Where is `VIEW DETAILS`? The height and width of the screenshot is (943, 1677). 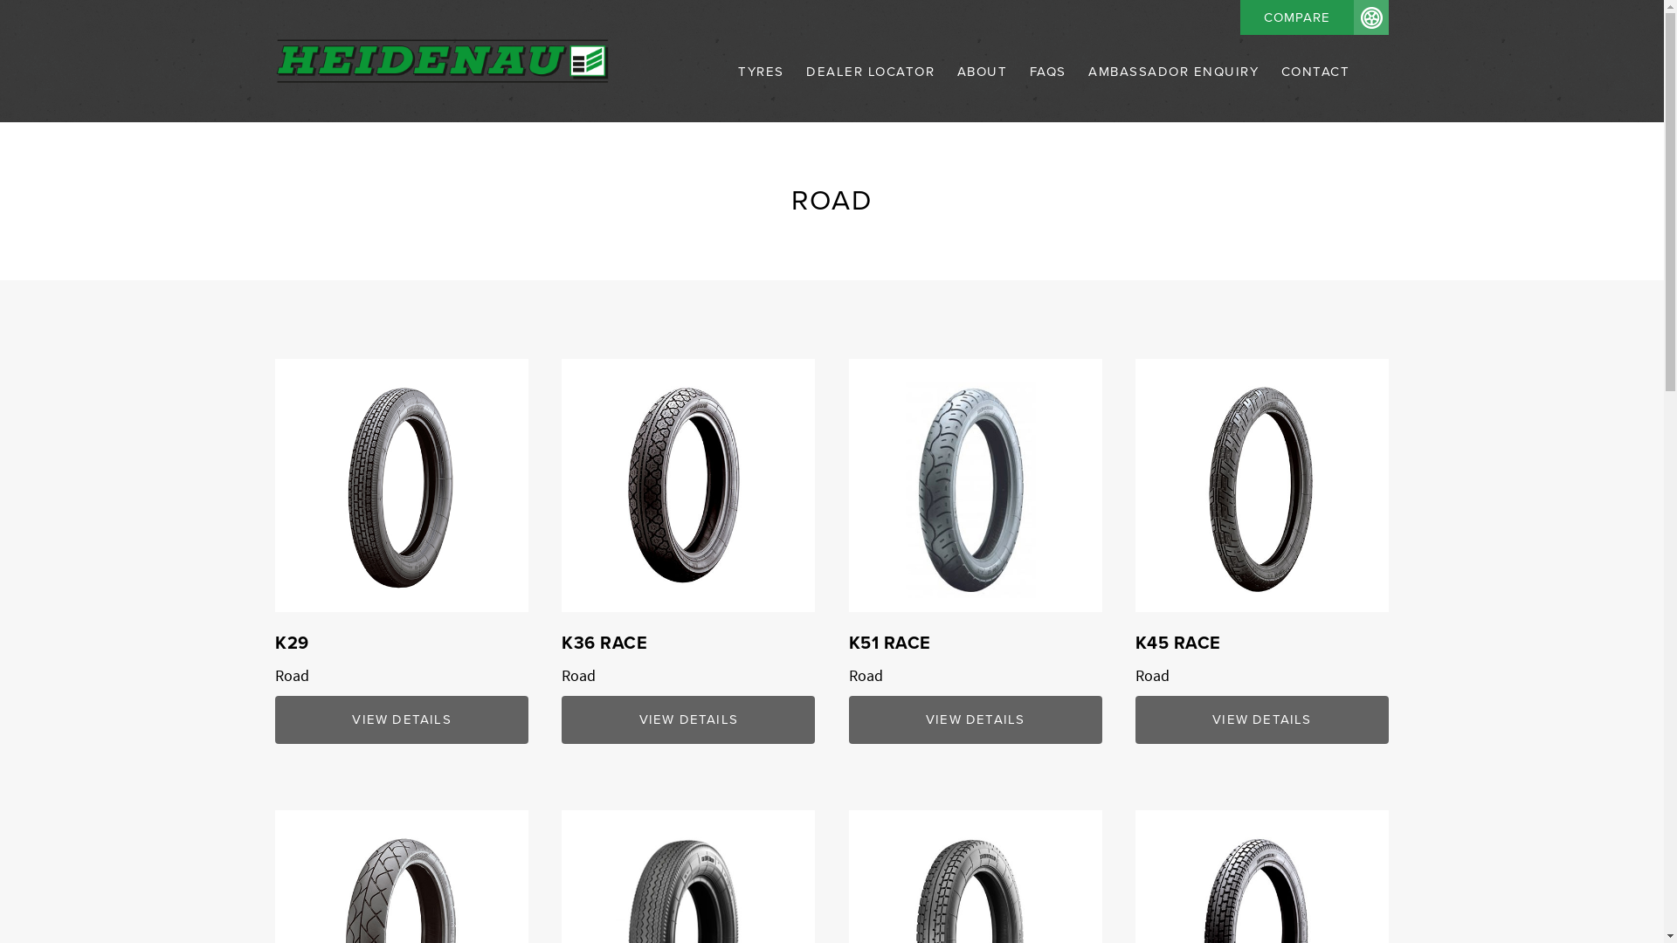 VIEW DETAILS is located at coordinates (976, 719).